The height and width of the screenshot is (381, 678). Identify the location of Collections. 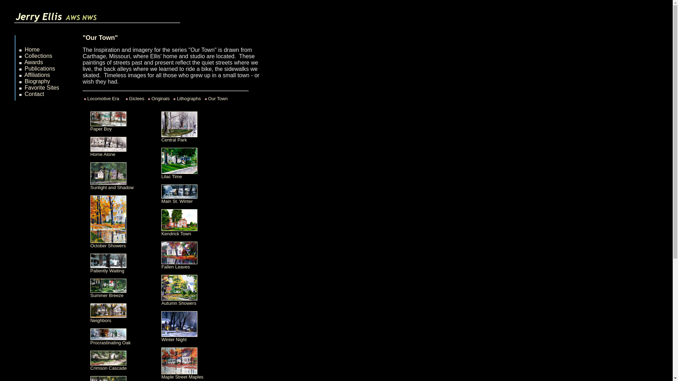
(38, 56).